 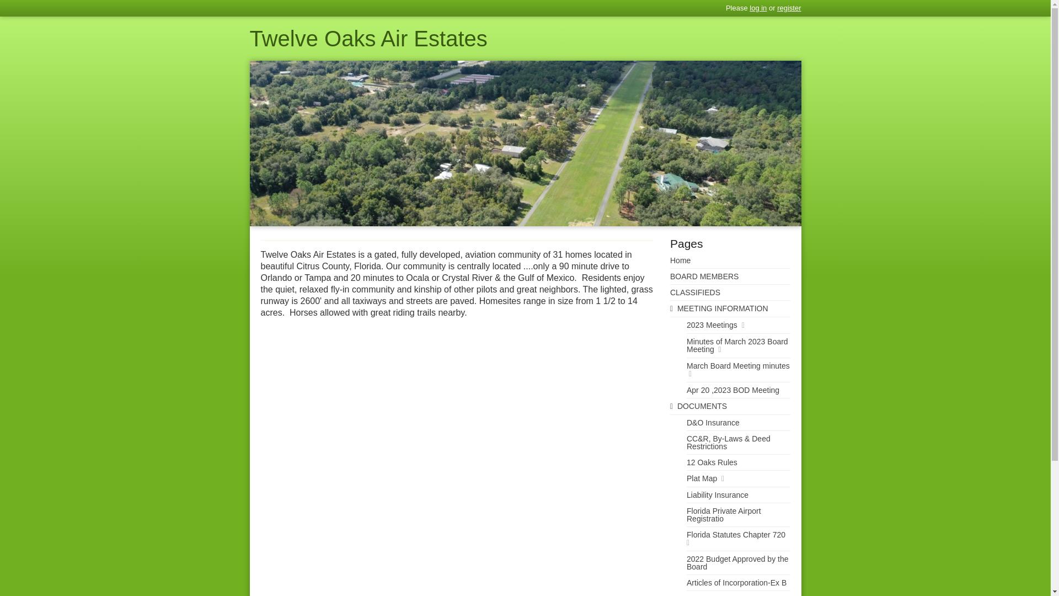 What do you see at coordinates (730, 326) in the screenshot?
I see `2023 Meetings  ` at bounding box center [730, 326].